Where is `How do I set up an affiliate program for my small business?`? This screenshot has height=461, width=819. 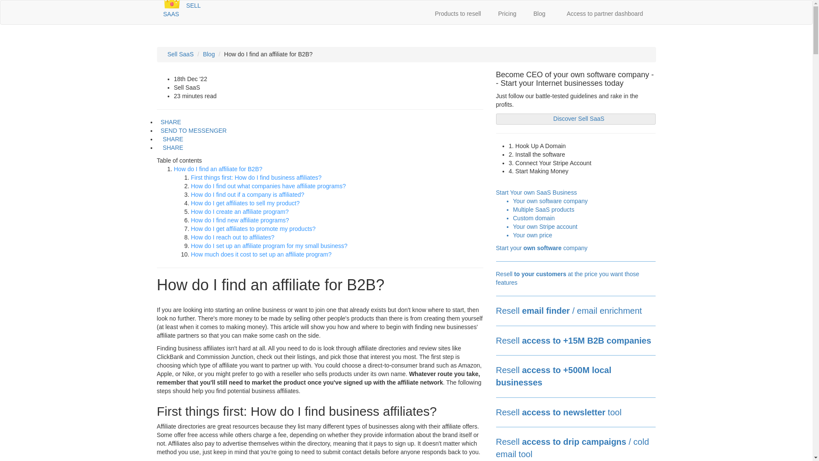
How do I set up an affiliate program for my small business? is located at coordinates (269, 246).